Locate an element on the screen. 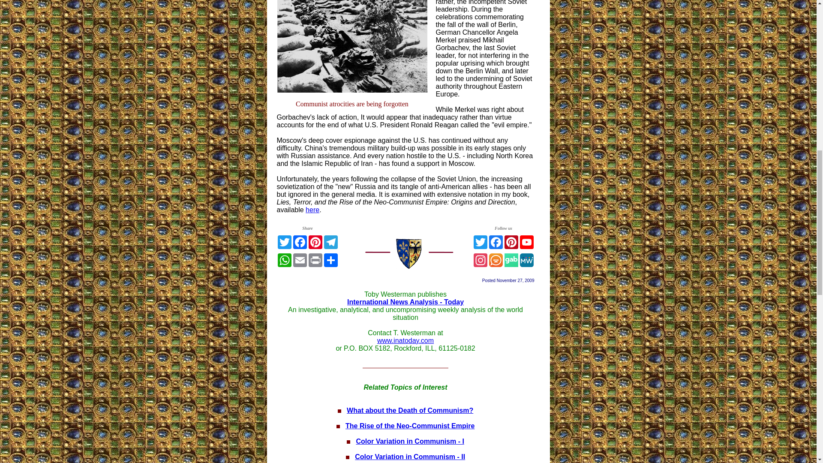  Instagram is located at coordinates (480, 260).